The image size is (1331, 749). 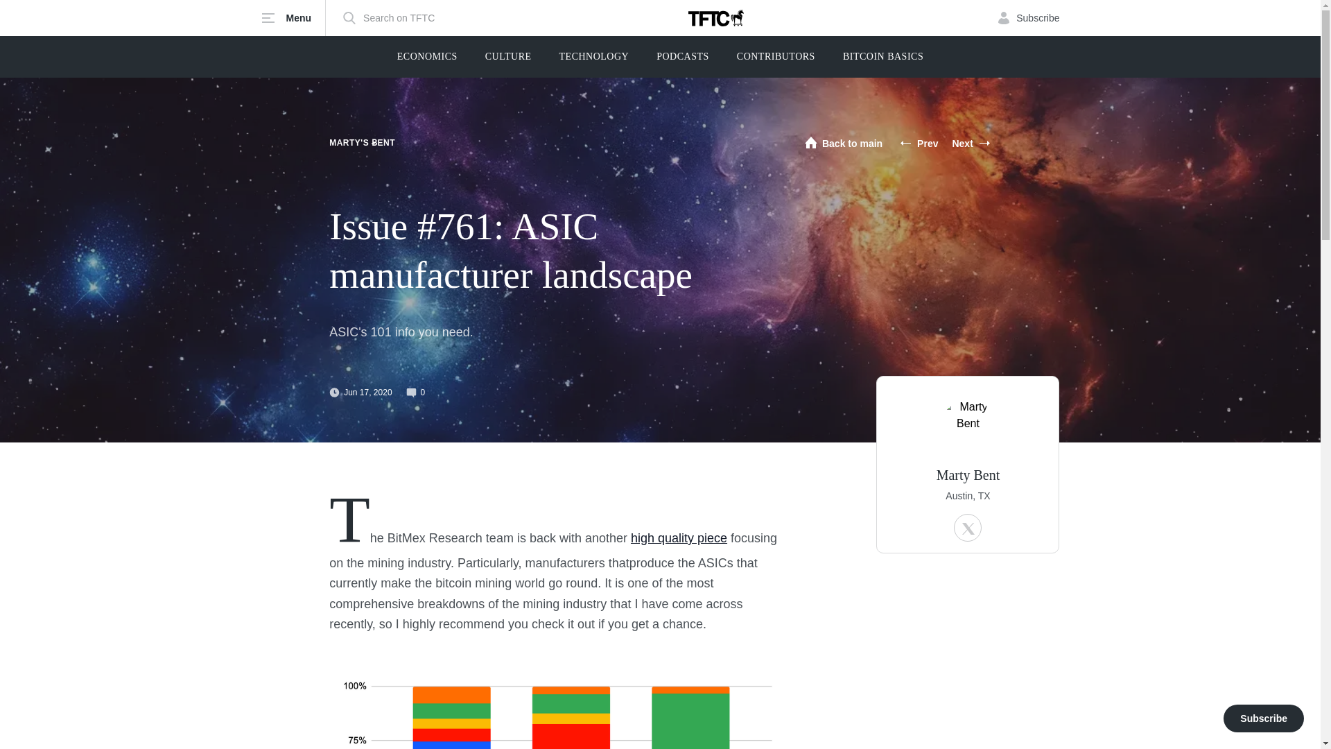 I want to click on Subscribe, so click(x=1028, y=18).